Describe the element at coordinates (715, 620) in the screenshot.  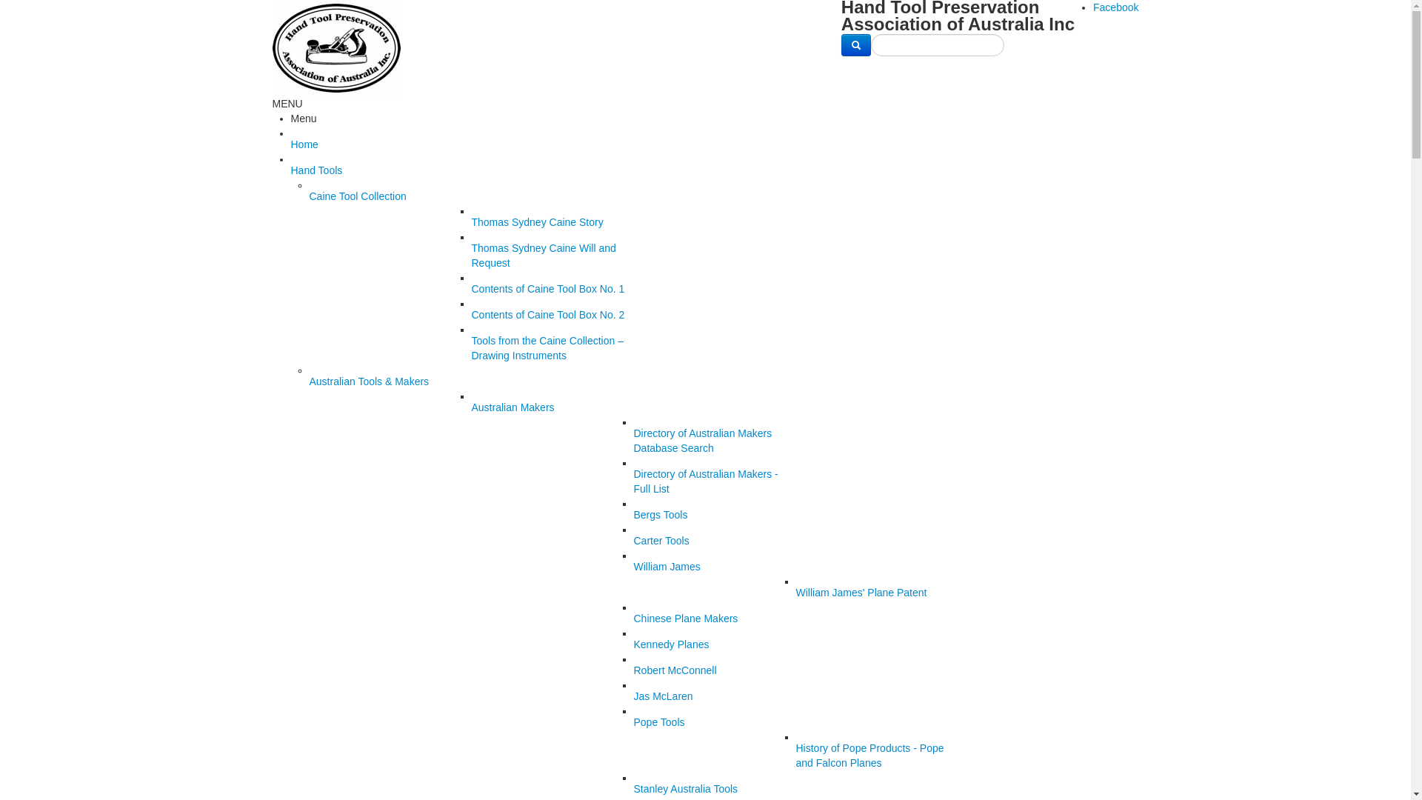
I see `Chinese Plane Makers` at that location.